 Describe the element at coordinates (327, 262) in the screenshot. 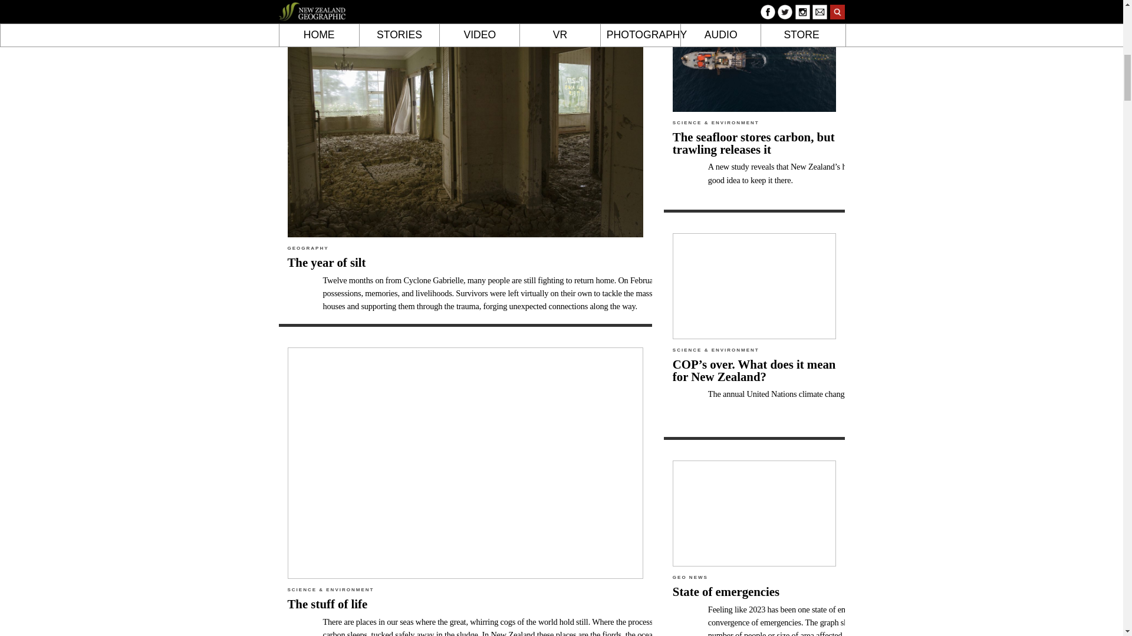

I see `The year of silt` at that location.